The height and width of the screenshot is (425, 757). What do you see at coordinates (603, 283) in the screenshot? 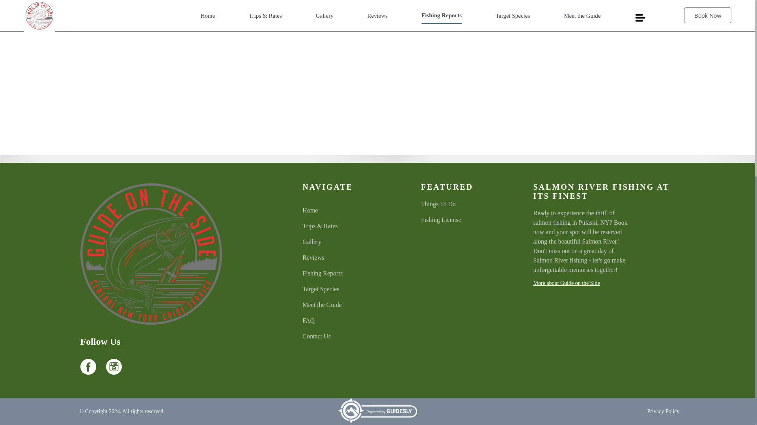
I see `More about Guide on the Side` at bounding box center [603, 283].